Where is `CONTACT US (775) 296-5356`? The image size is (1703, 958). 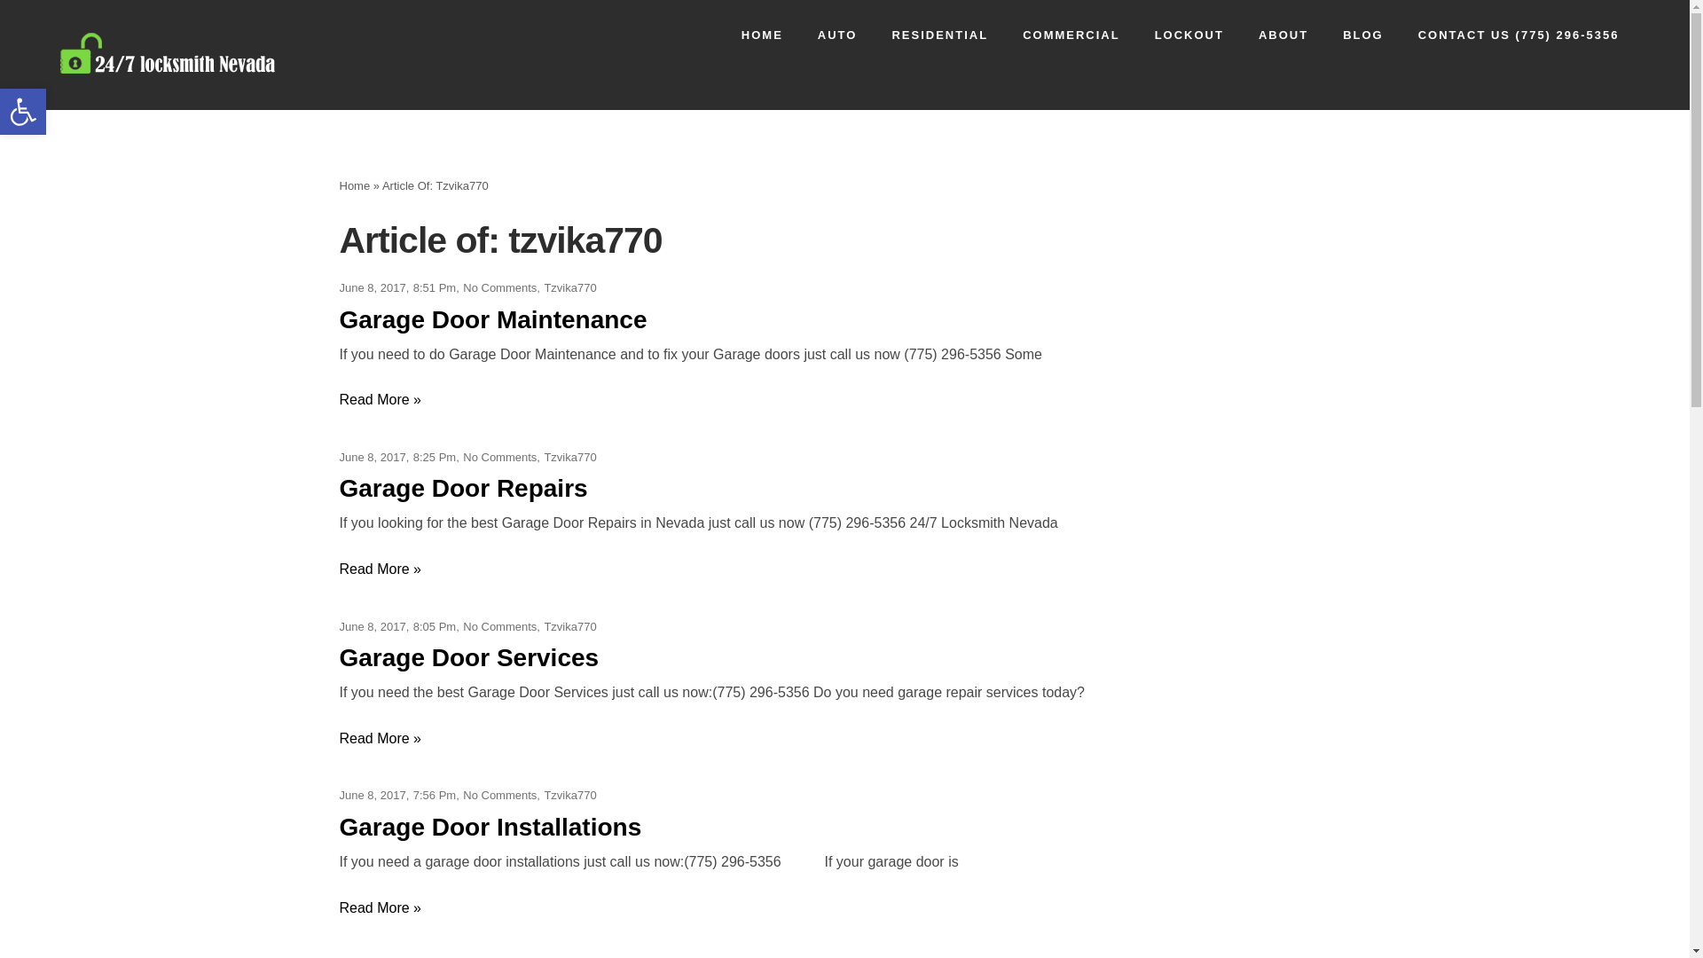
CONTACT US (775) 296-5356 is located at coordinates (1519, 35).